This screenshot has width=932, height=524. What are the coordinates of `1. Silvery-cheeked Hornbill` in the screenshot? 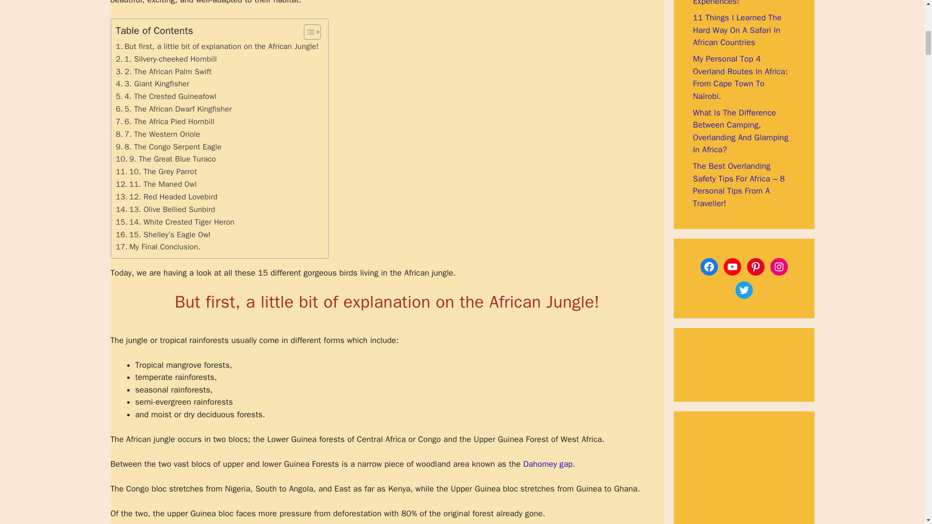 It's located at (166, 59).